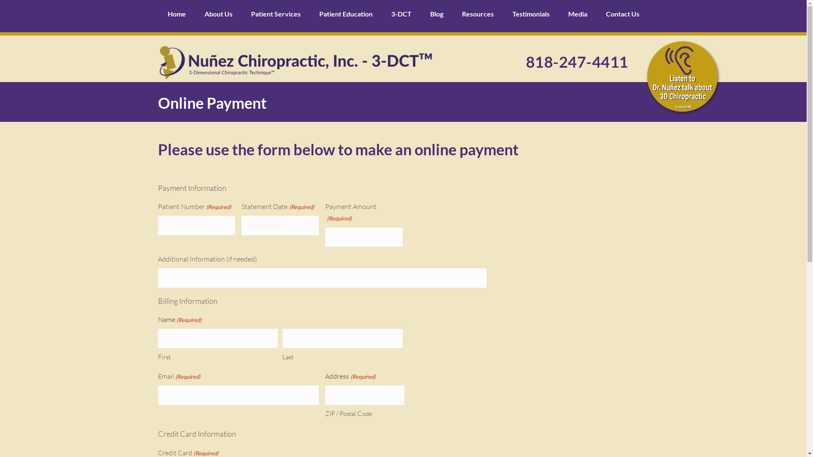  Describe the element at coordinates (401, 14) in the screenshot. I see `3-DCT` at that location.